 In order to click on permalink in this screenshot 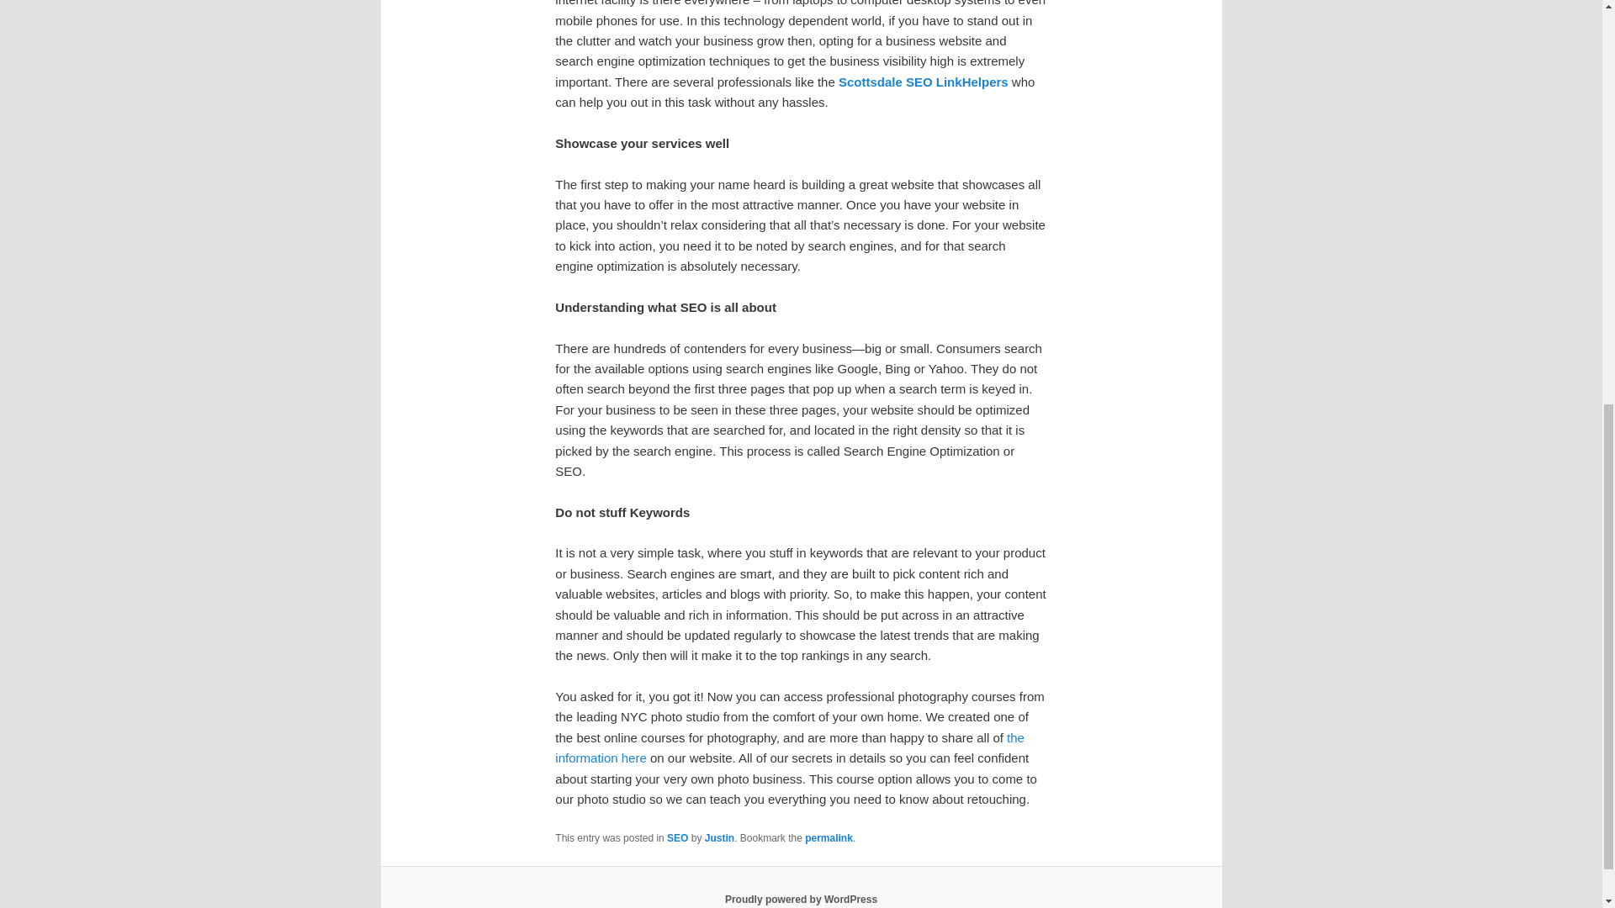, I will do `click(828, 838)`.